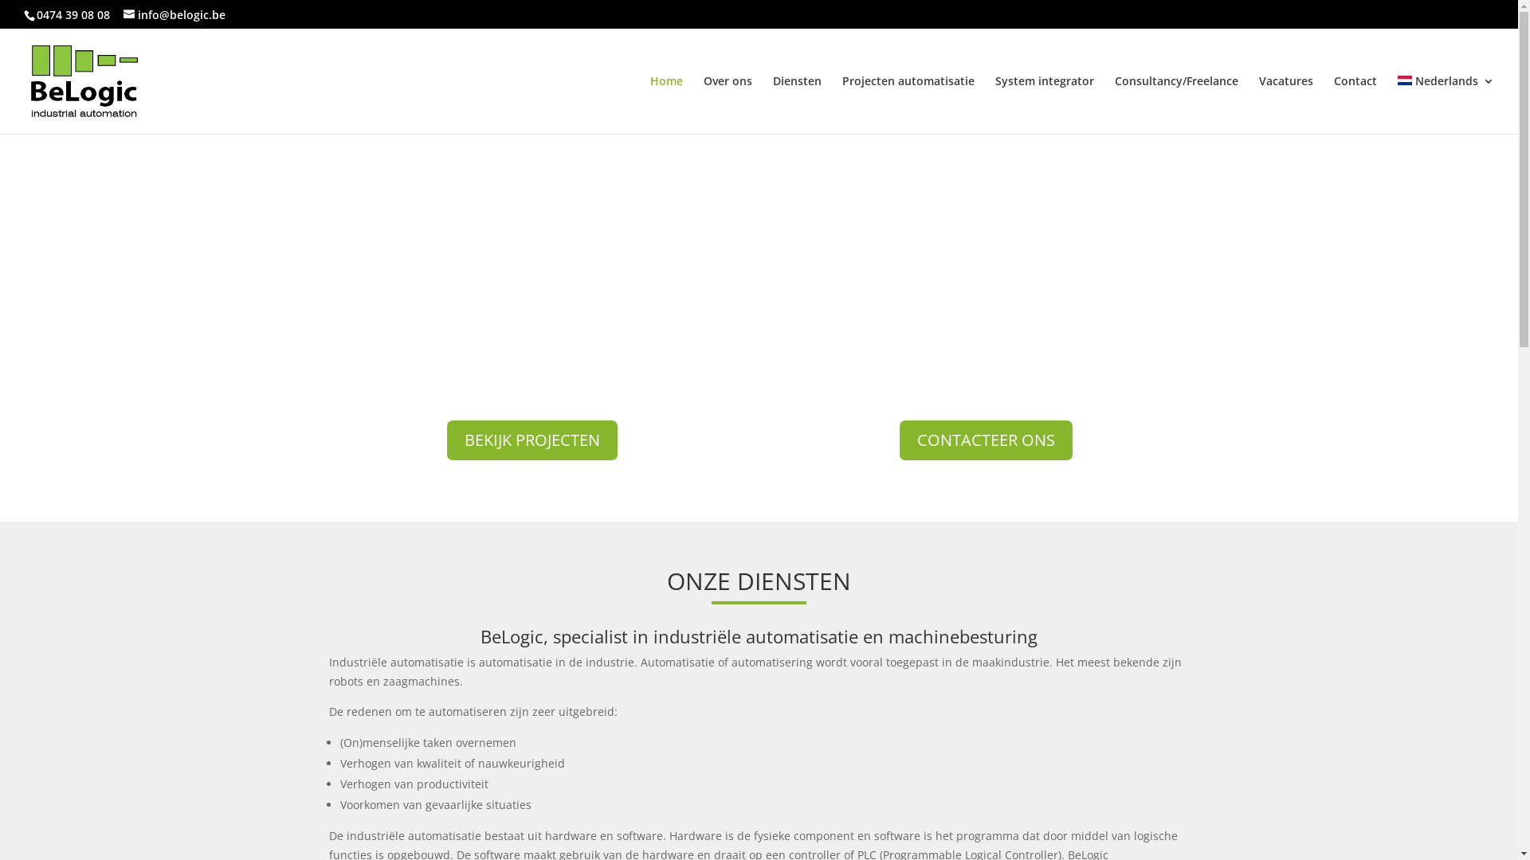  What do you see at coordinates (175, 14) in the screenshot?
I see `info@belogic.be` at bounding box center [175, 14].